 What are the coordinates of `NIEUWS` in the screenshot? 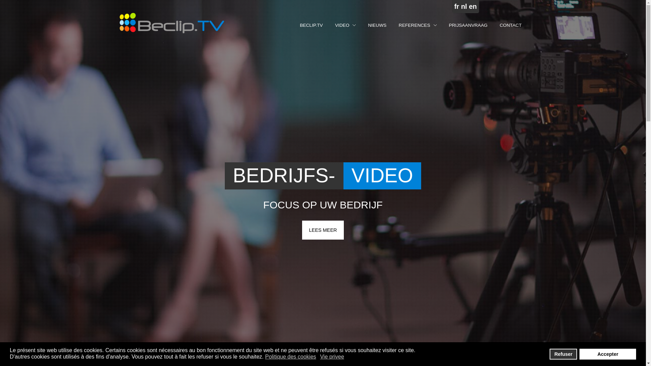 It's located at (377, 25).